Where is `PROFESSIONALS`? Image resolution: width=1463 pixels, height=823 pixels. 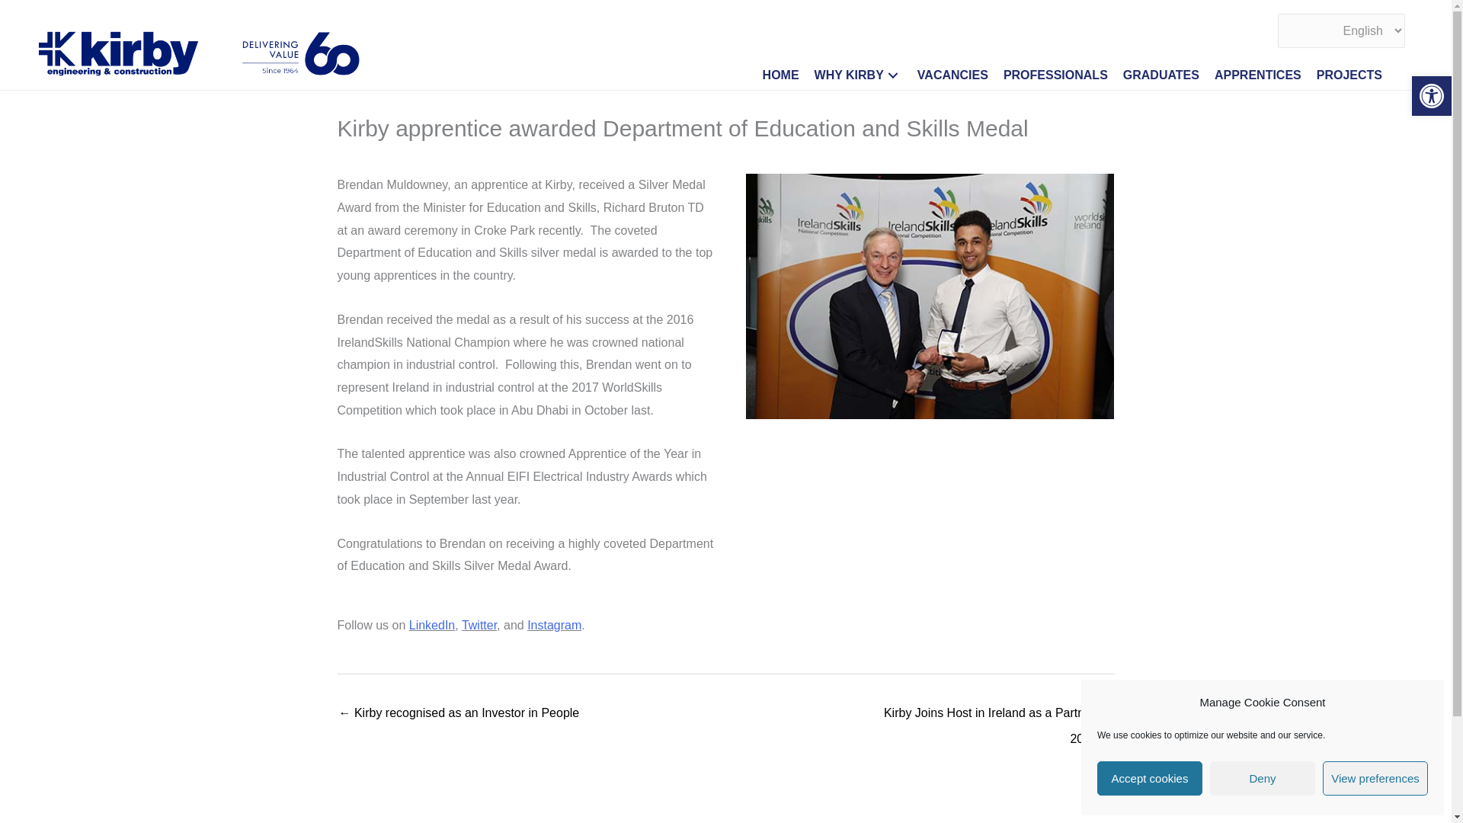
PROFESSIONALS is located at coordinates (1057, 75).